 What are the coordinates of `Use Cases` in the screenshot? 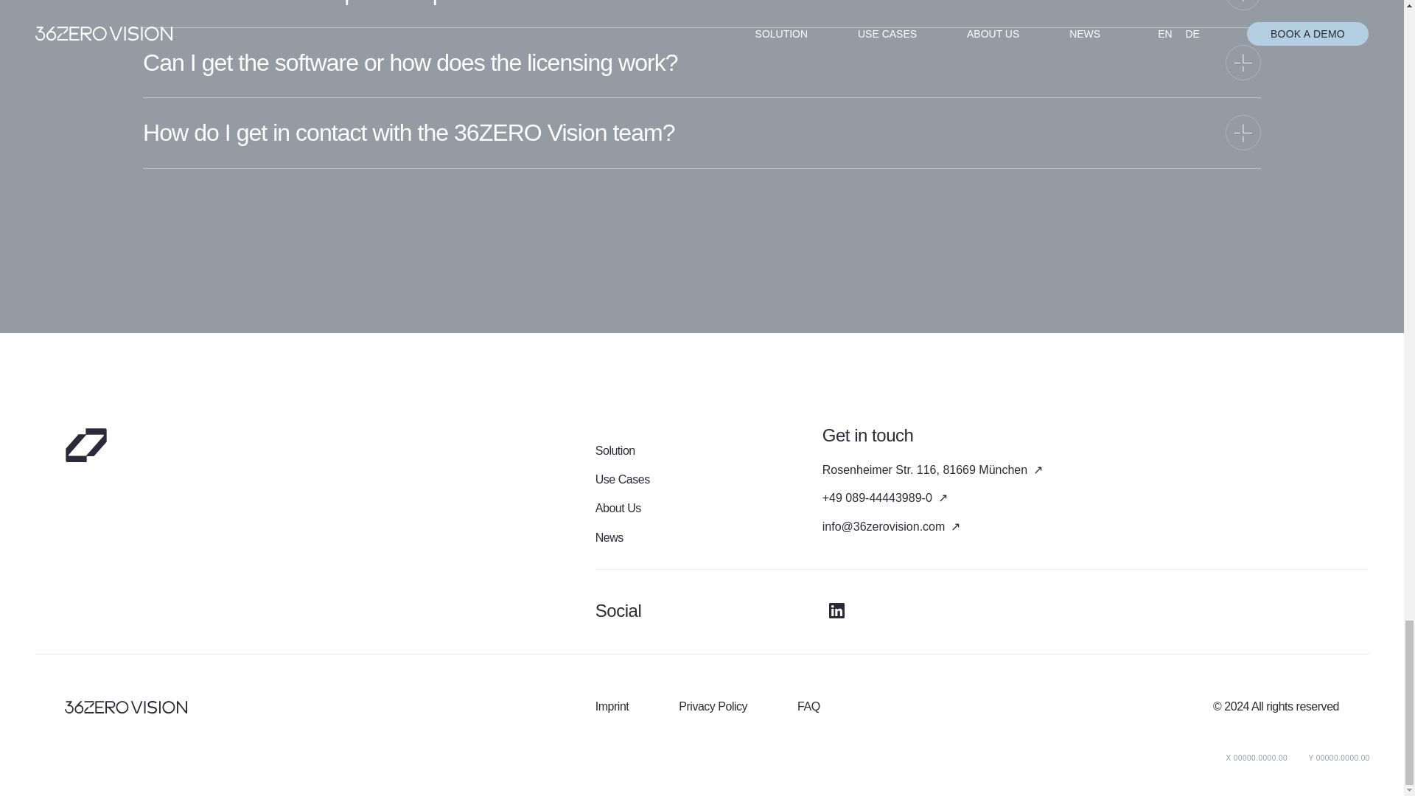 It's located at (622, 479).